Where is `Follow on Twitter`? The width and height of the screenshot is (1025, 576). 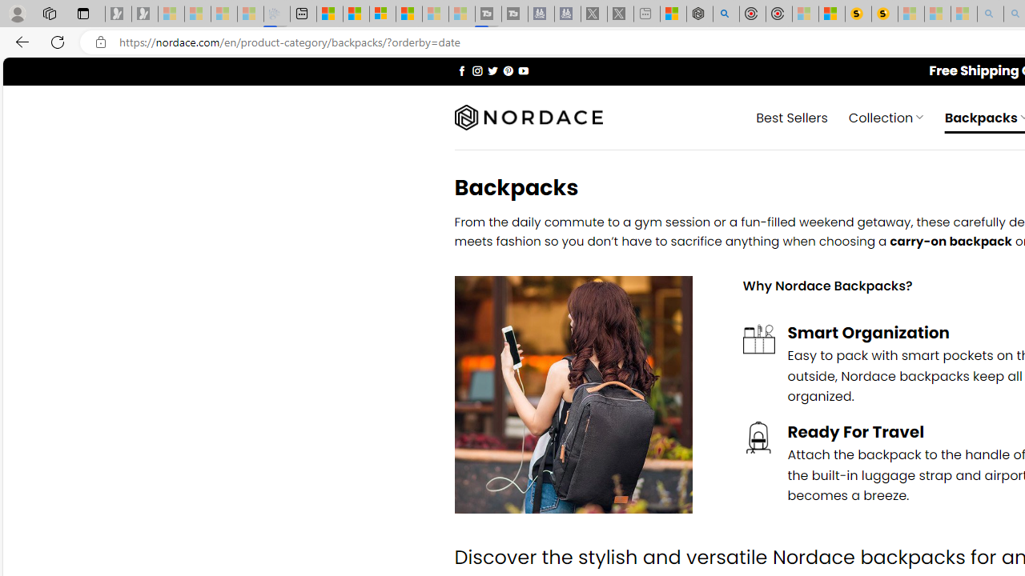
Follow on Twitter is located at coordinates (493, 70).